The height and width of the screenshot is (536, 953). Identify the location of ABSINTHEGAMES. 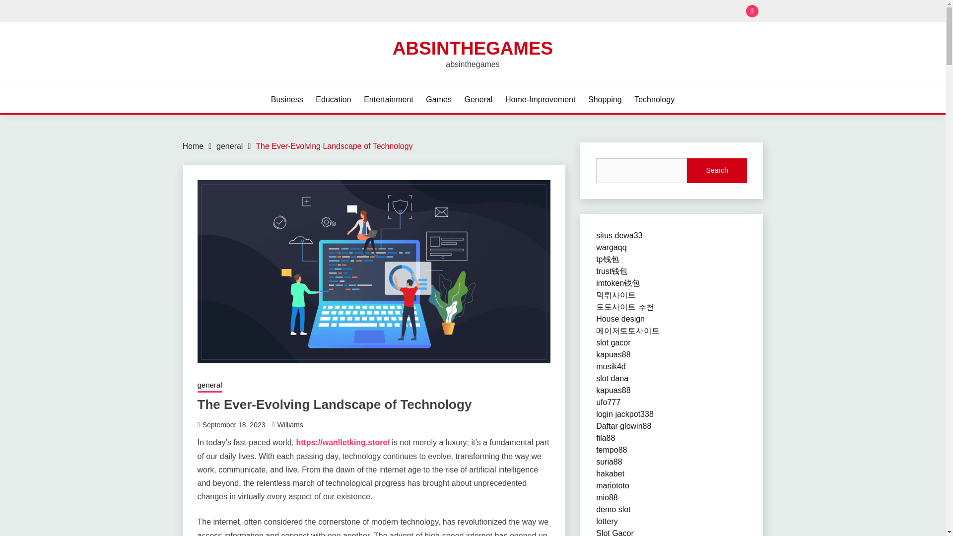
(473, 48).